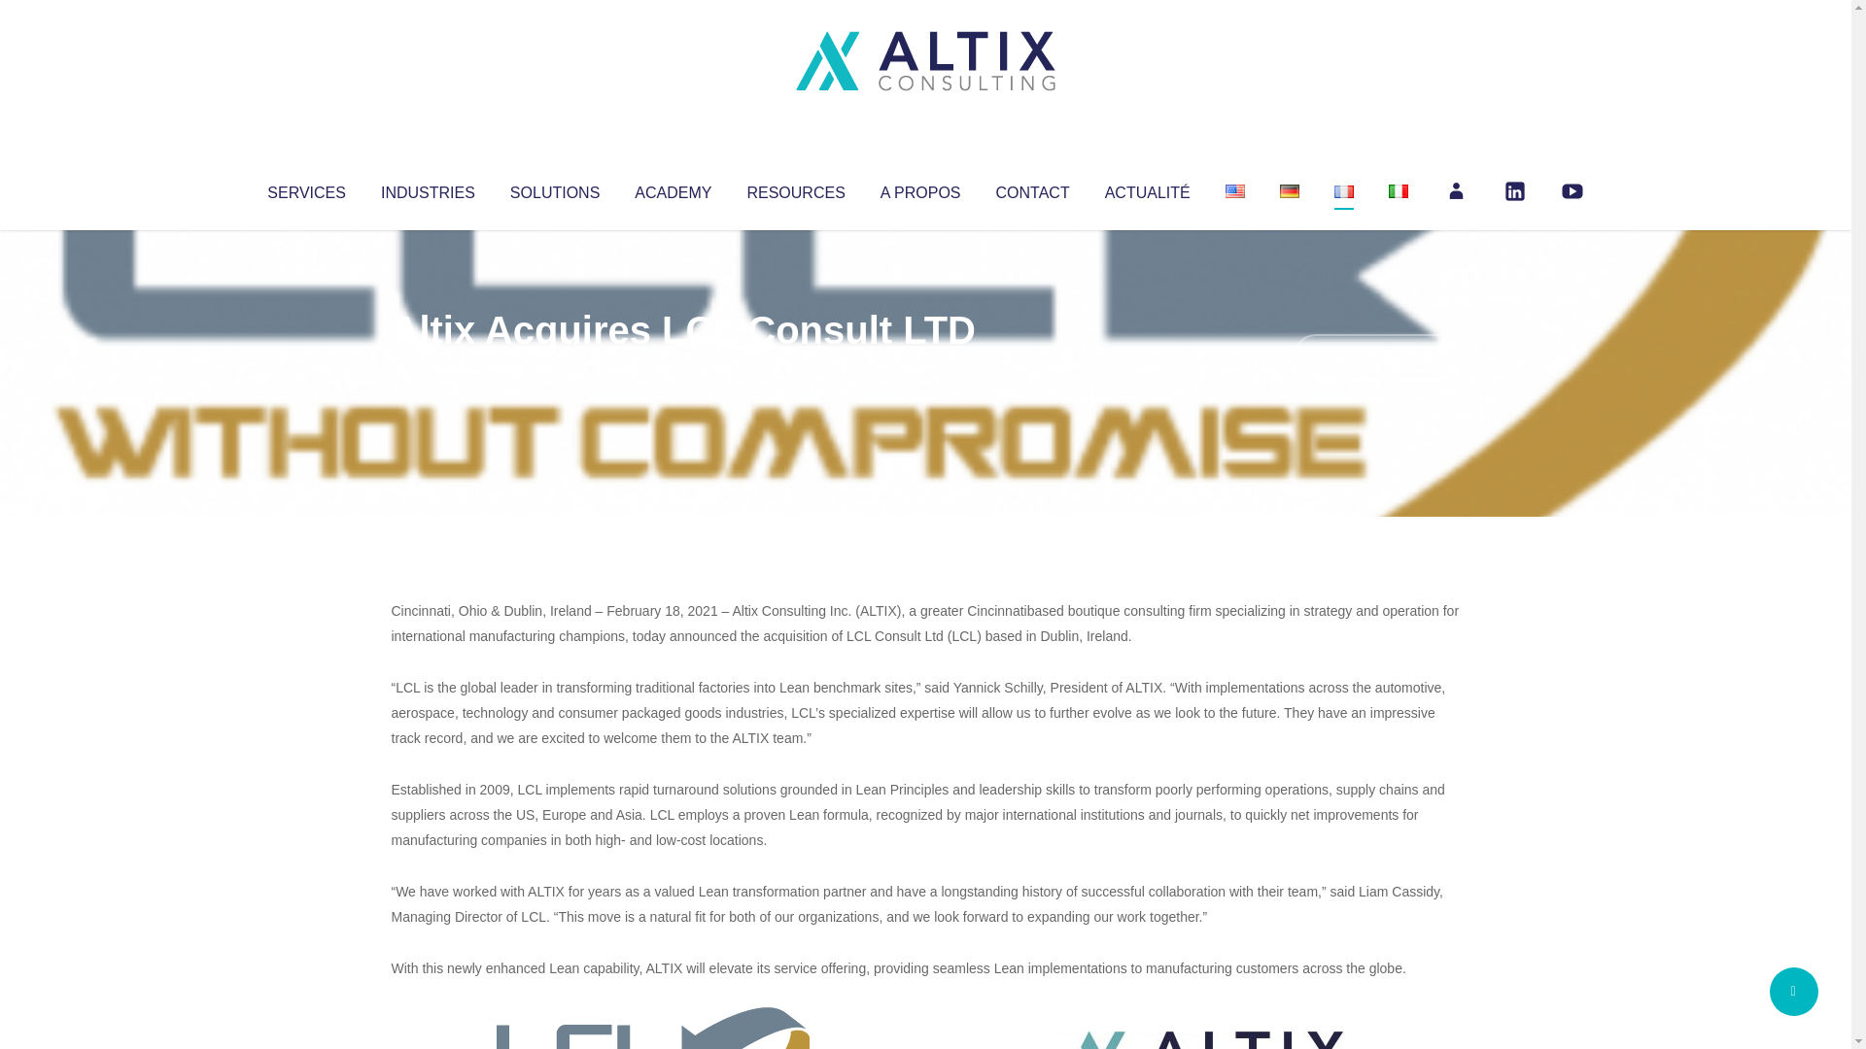 This screenshot has width=1866, height=1049. I want to click on ACADEMY, so click(673, 188).